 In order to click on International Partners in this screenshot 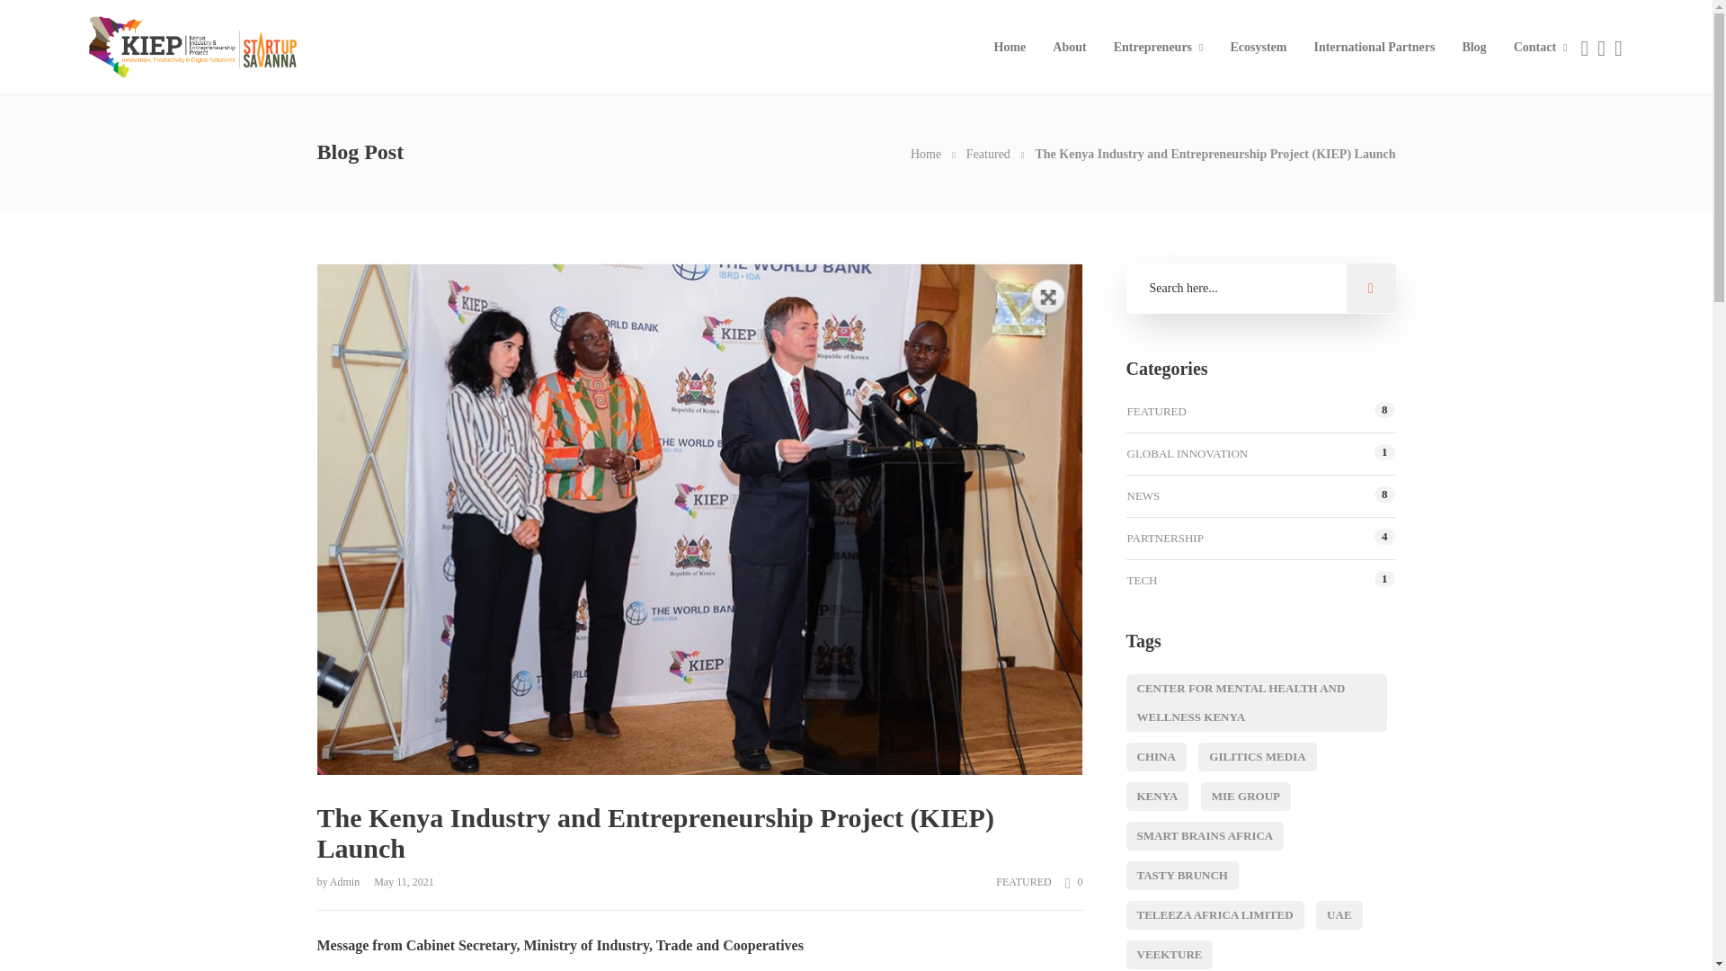, I will do `click(1374, 47)`.